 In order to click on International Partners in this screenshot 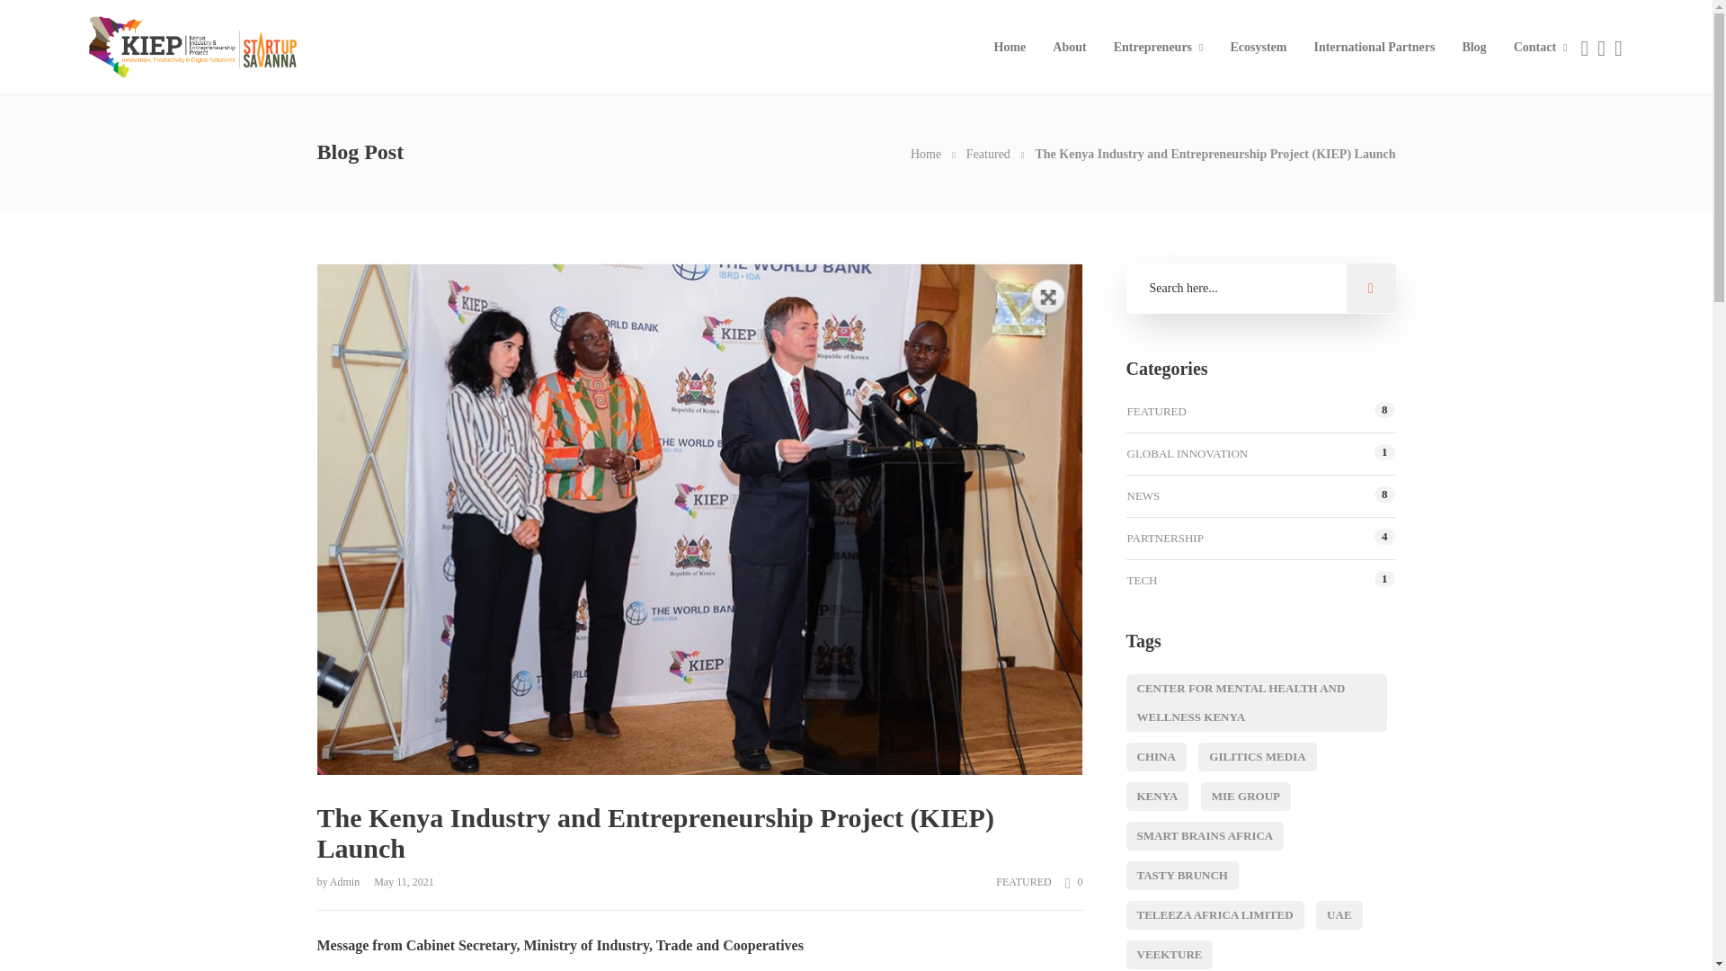, I will do `click(1374, 47)`.